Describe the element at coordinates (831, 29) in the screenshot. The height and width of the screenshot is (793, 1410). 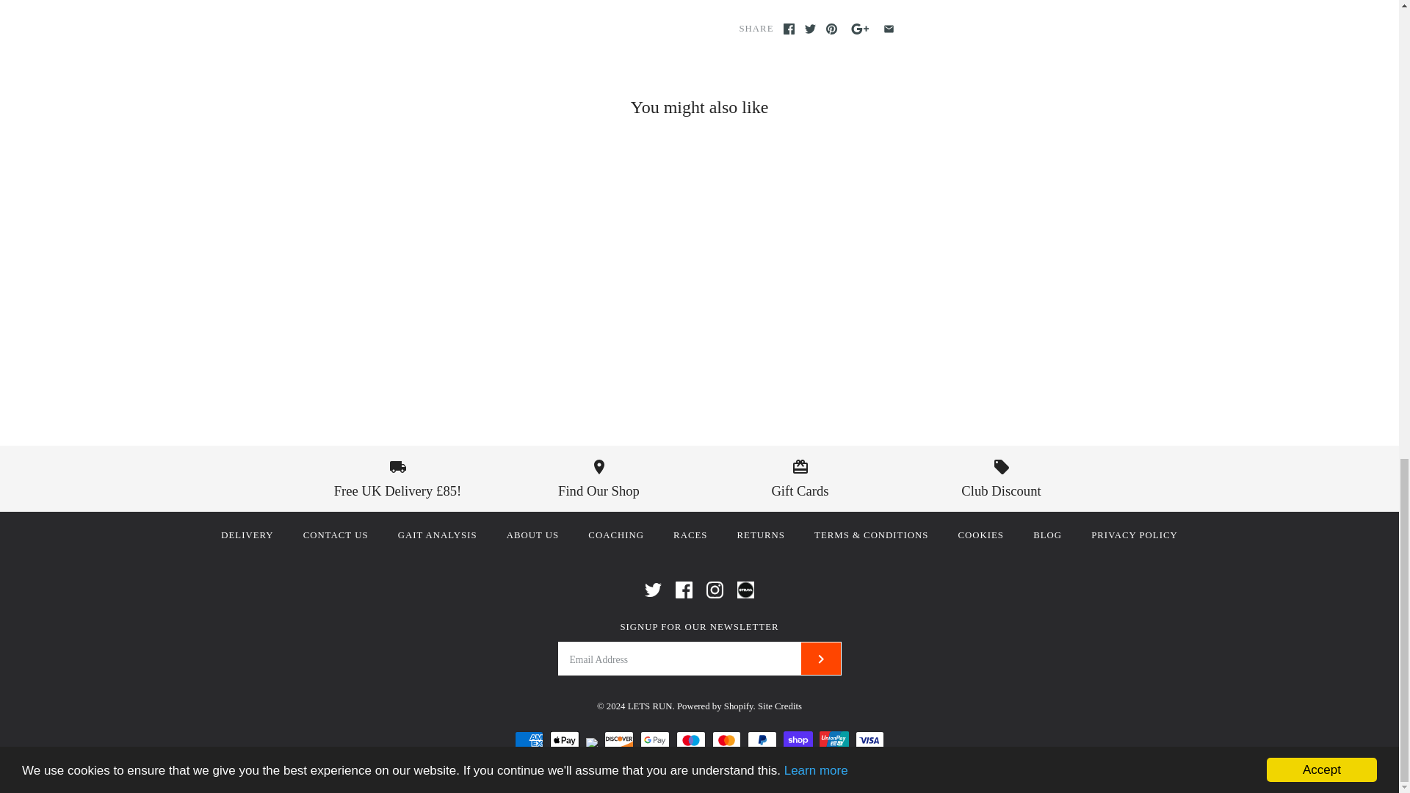
I see `Pinterest` at that location.